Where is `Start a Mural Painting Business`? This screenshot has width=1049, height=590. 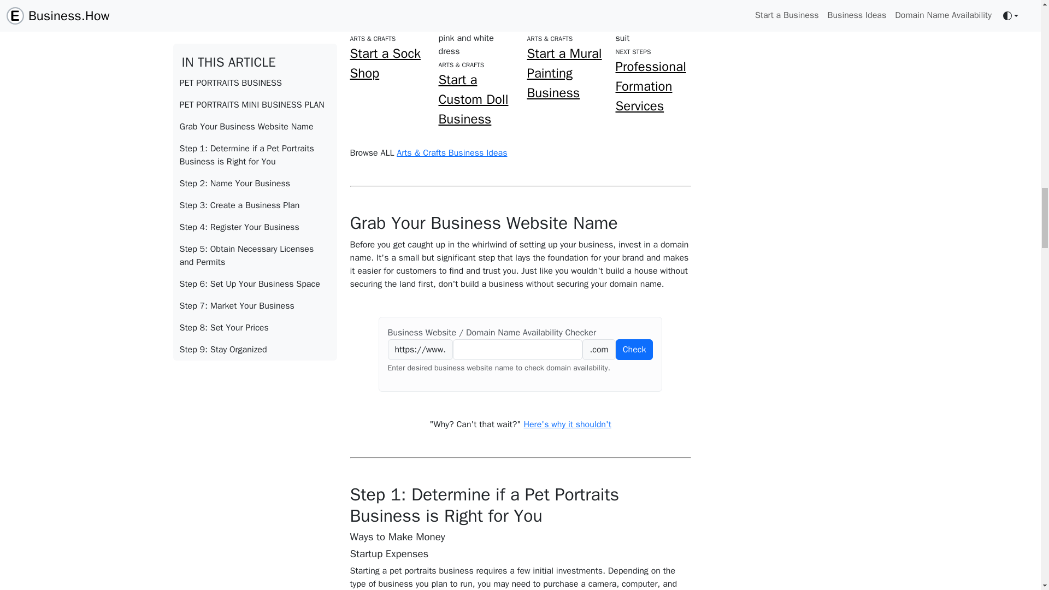 Start a Mural Painting Business is located at coordinates (564, 73).